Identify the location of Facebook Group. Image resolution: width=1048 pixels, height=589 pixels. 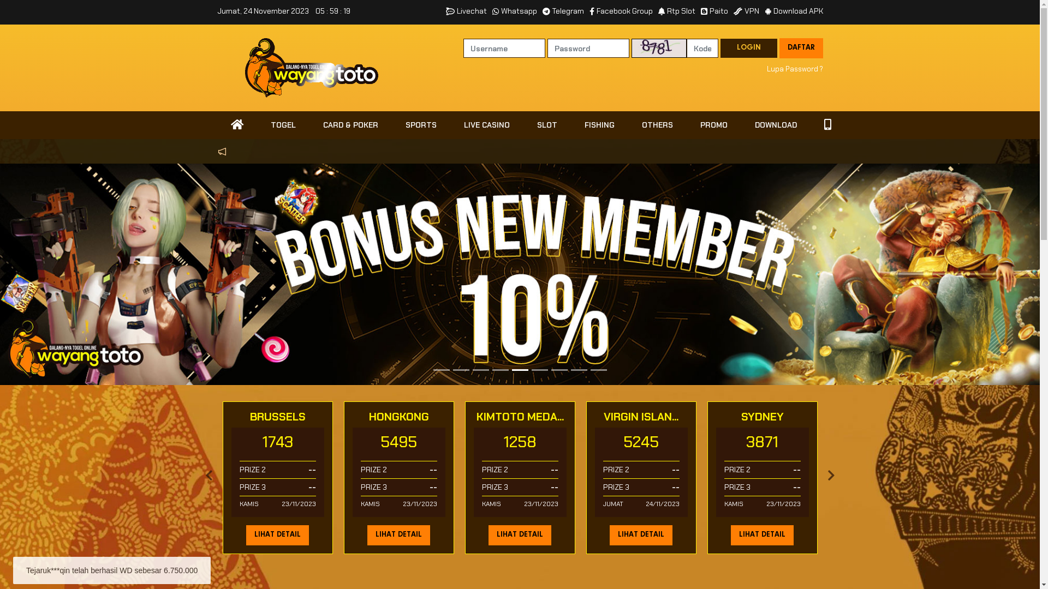
(621, 11).